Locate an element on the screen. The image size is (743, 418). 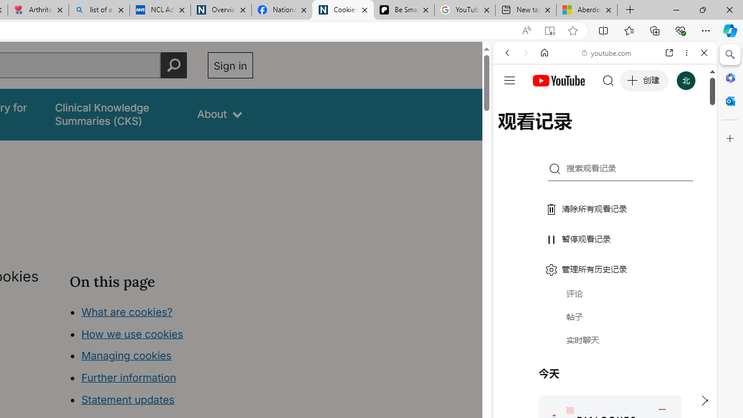
YouTube is located at coordinates (600, 172).